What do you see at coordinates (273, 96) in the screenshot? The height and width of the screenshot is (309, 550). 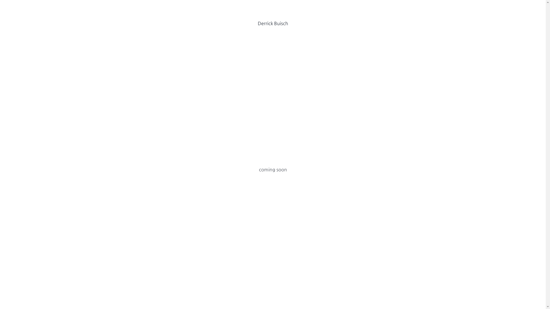 I see `YouTube video player 1` at bounding box center [273, 96].